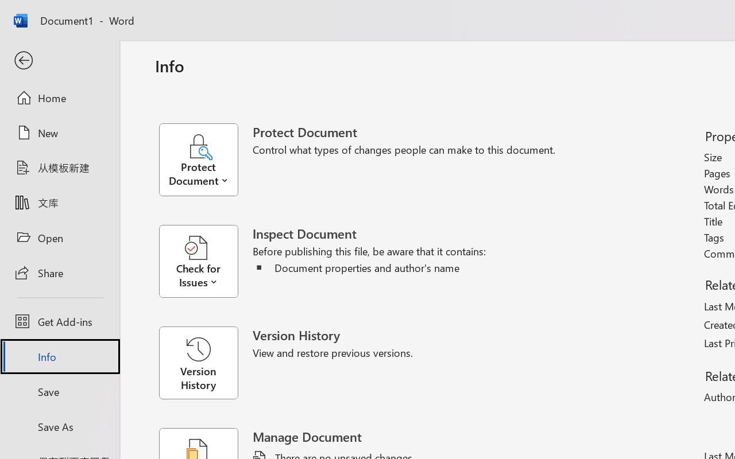 The image size is (735, 459). I want to click on Version History, so click(198, 363).